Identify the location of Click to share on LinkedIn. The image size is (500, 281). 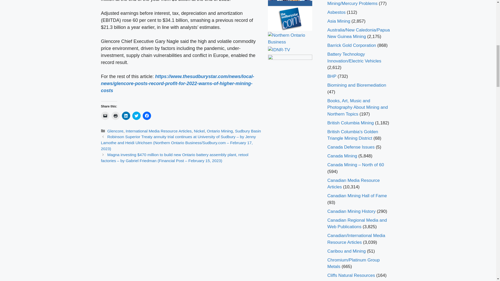
(126, 116).